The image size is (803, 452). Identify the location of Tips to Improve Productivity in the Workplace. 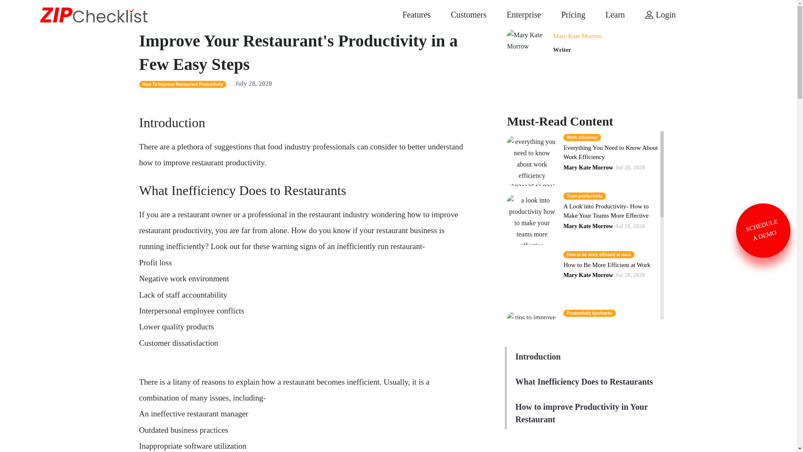
(608, 328).